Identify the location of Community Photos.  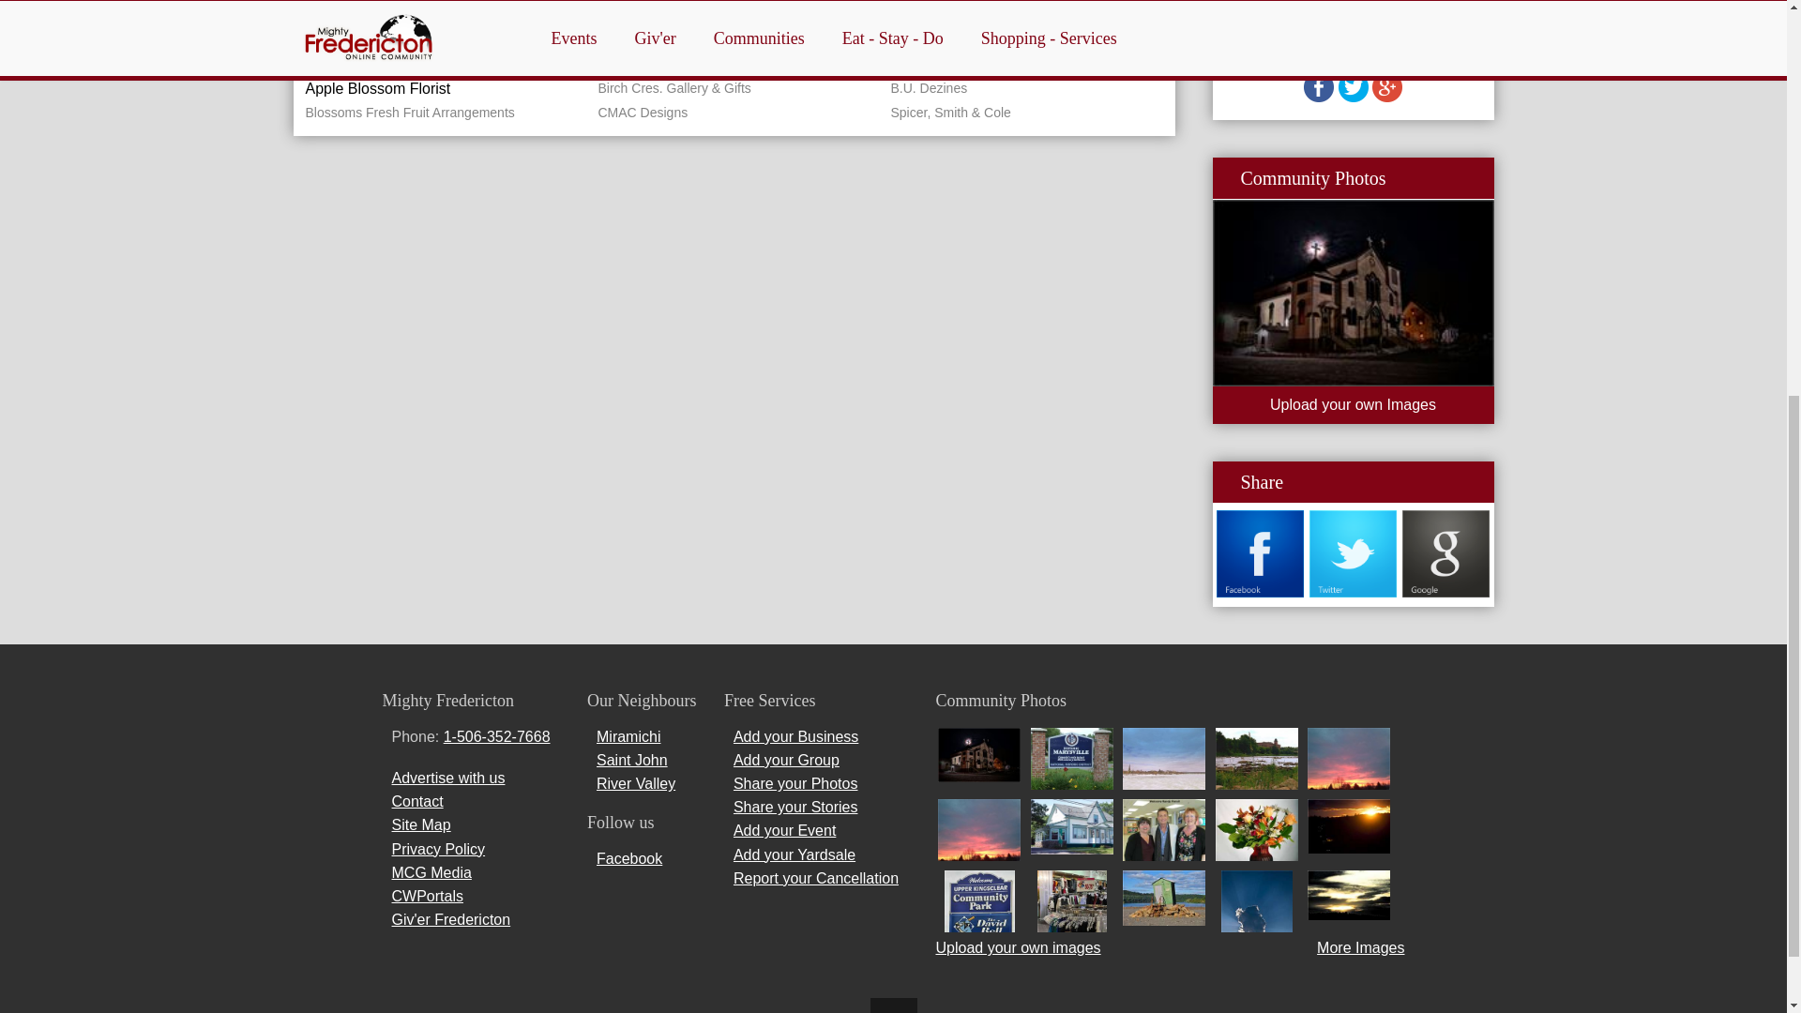
(1312, 178).